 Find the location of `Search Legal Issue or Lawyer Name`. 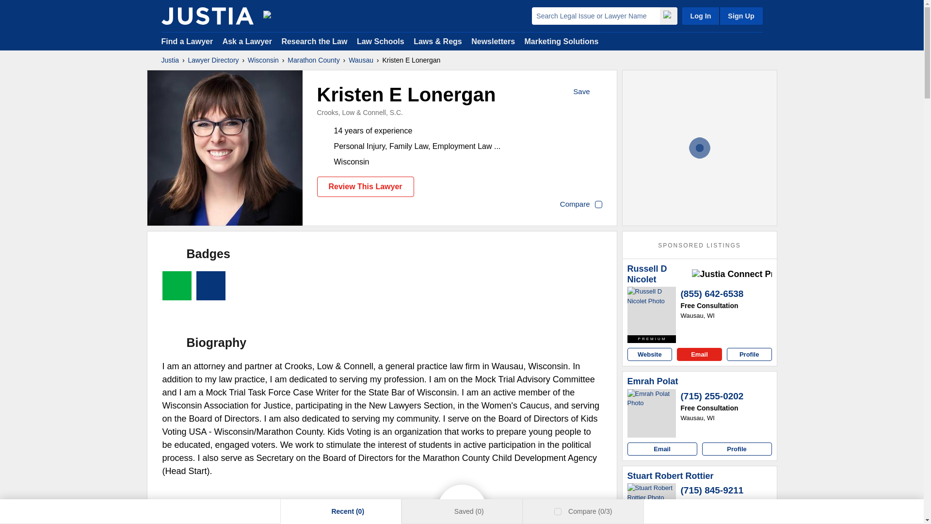

Search Legal Issue or Lawyer Name is located at coordinates (595, 16).